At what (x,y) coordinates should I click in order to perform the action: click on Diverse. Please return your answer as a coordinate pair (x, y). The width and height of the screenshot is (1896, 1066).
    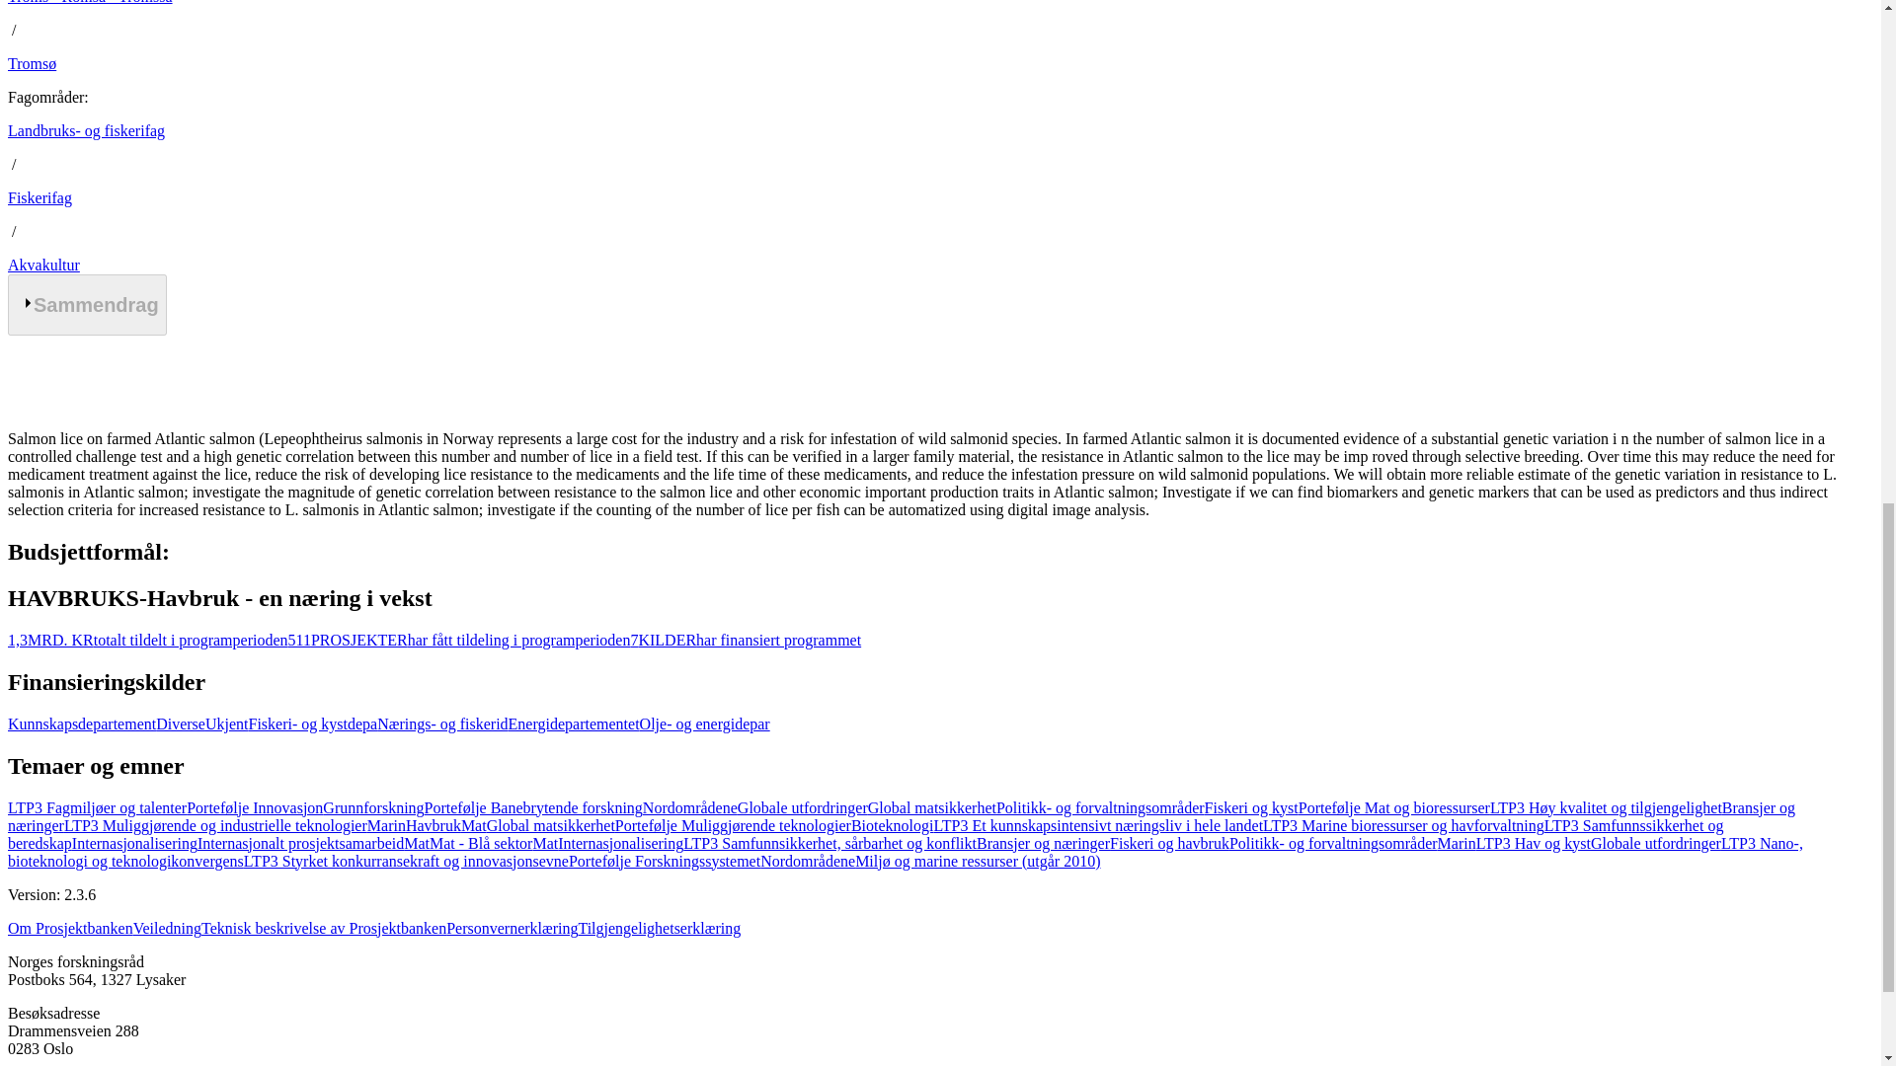
    Looking at the image, I should click on (180, 723).